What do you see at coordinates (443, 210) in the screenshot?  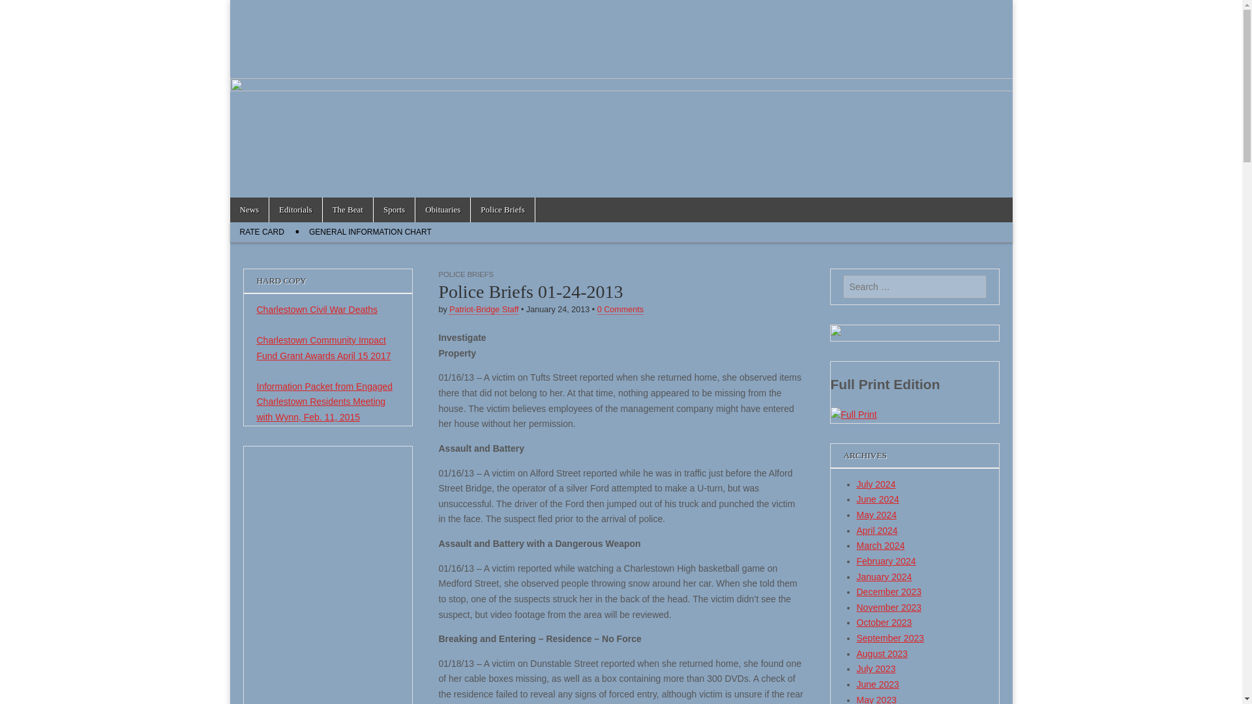 I see `Obituaries` at bounding box center [443, 210].